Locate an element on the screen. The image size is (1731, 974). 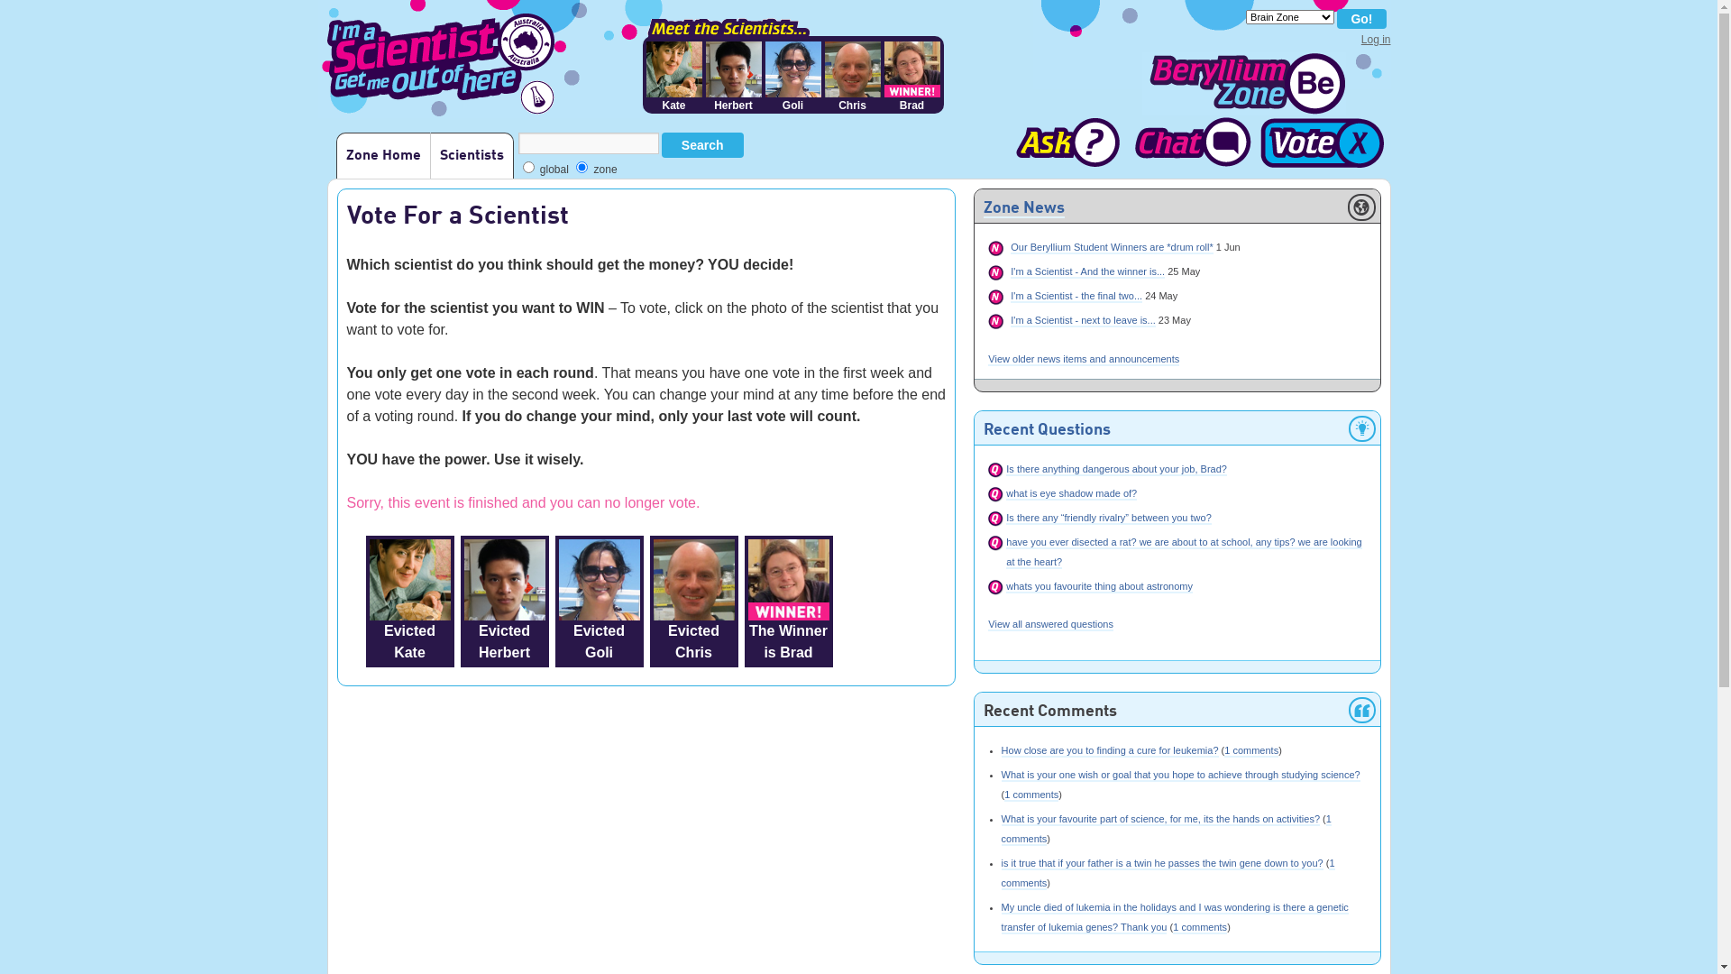
Herbert is located at coordinates (733, 77).